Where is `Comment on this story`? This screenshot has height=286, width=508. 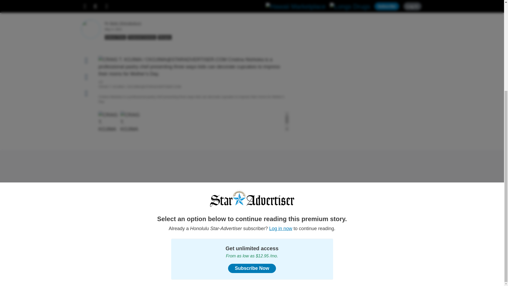 Comment on this story is located at coordinates (86, 77).